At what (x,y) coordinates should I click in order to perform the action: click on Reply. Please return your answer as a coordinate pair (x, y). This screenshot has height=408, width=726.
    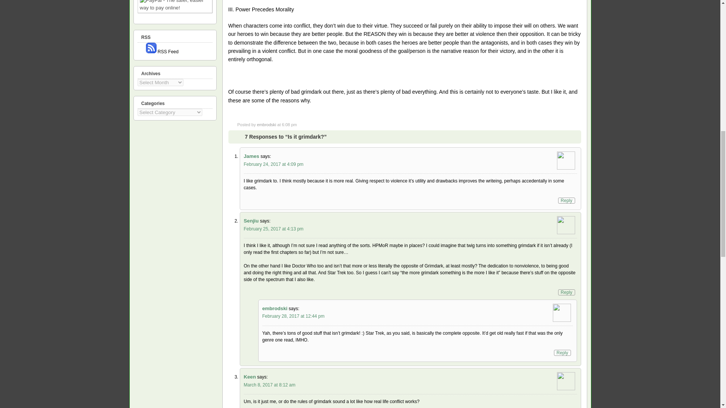
    Looking at the image, I should click on (566, 200).